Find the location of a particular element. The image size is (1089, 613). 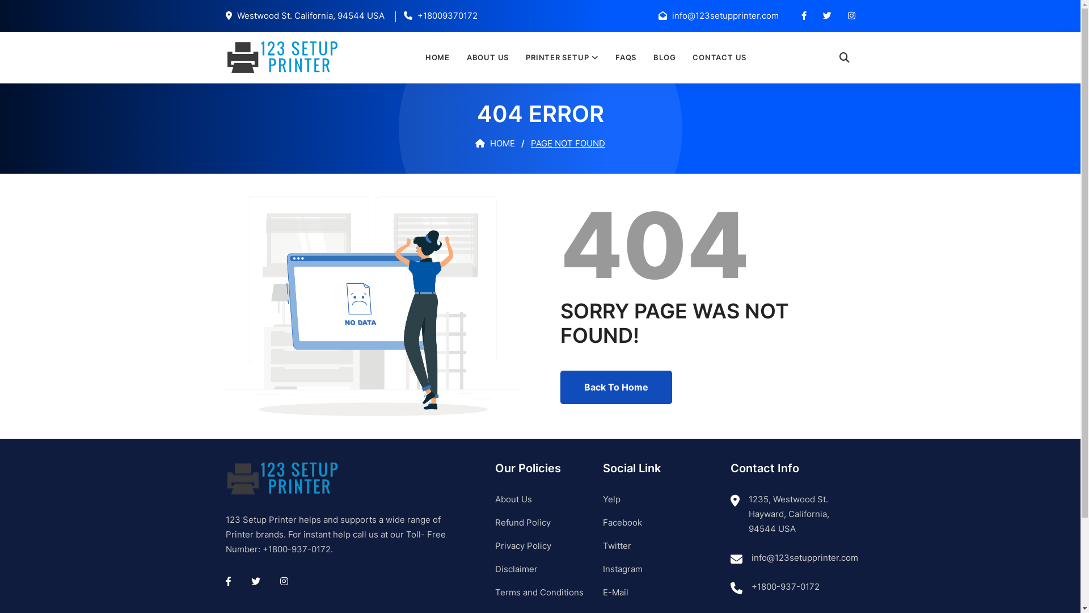

CONTACT US is located at coordinates (719, 57).